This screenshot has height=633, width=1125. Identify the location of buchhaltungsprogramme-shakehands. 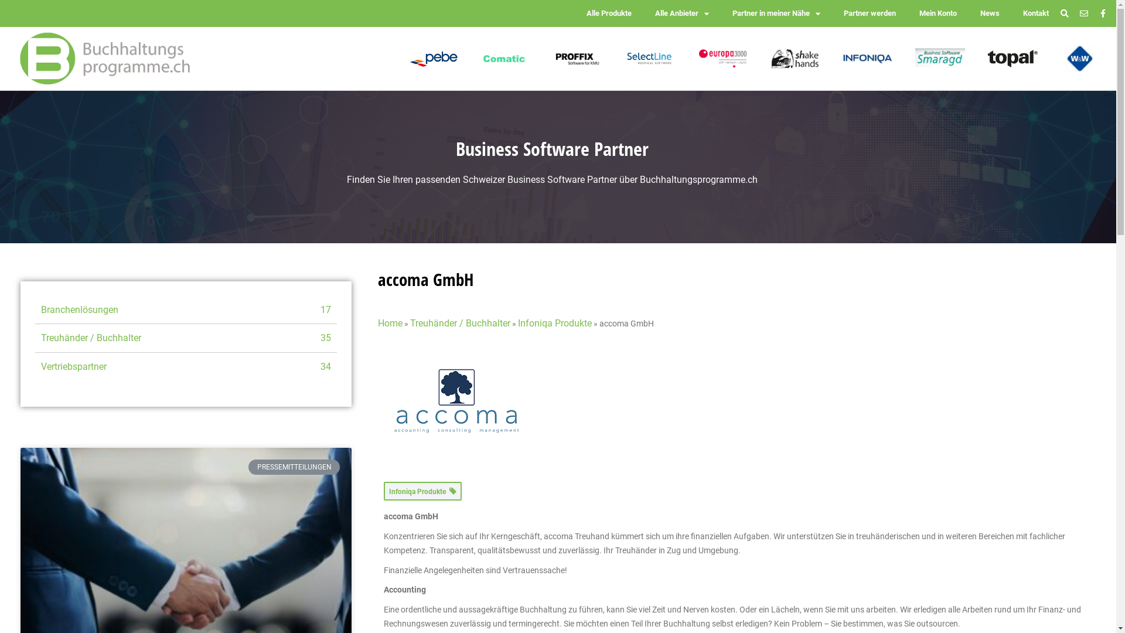
(796, 59).